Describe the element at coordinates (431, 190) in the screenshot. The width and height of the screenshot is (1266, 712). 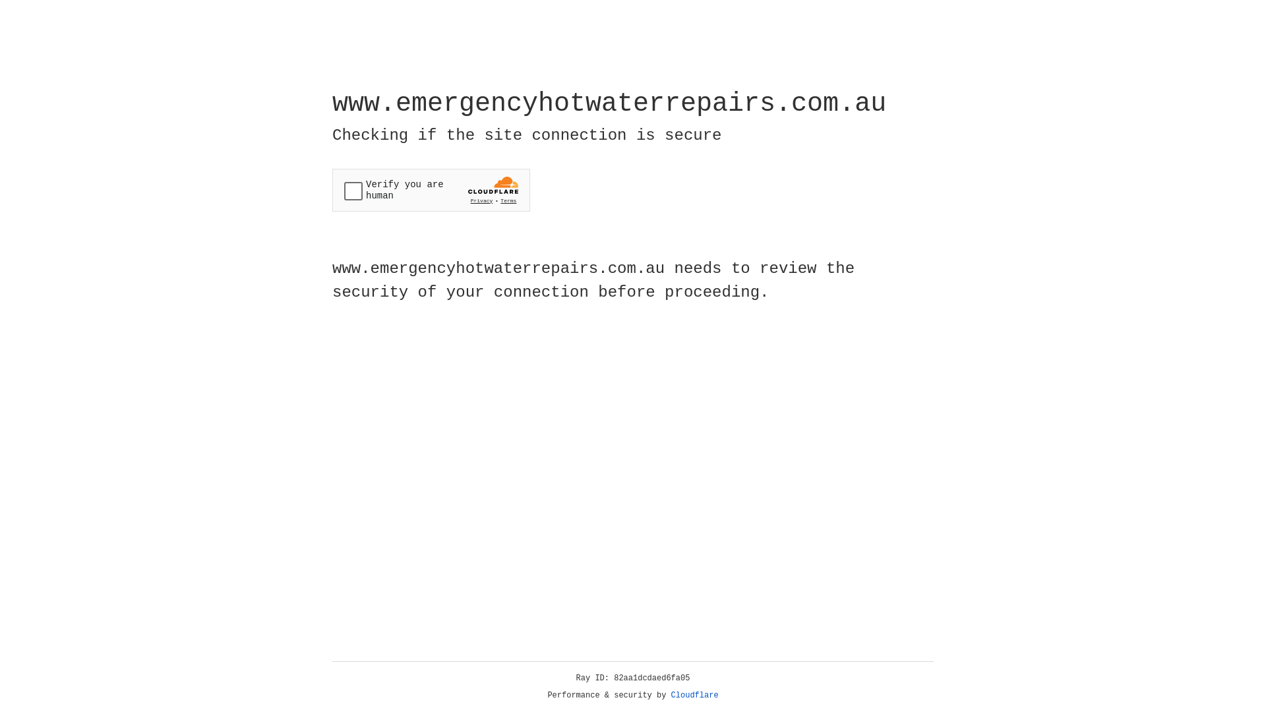
I see `Widget containing a Cloudflare security challenge` at that location.